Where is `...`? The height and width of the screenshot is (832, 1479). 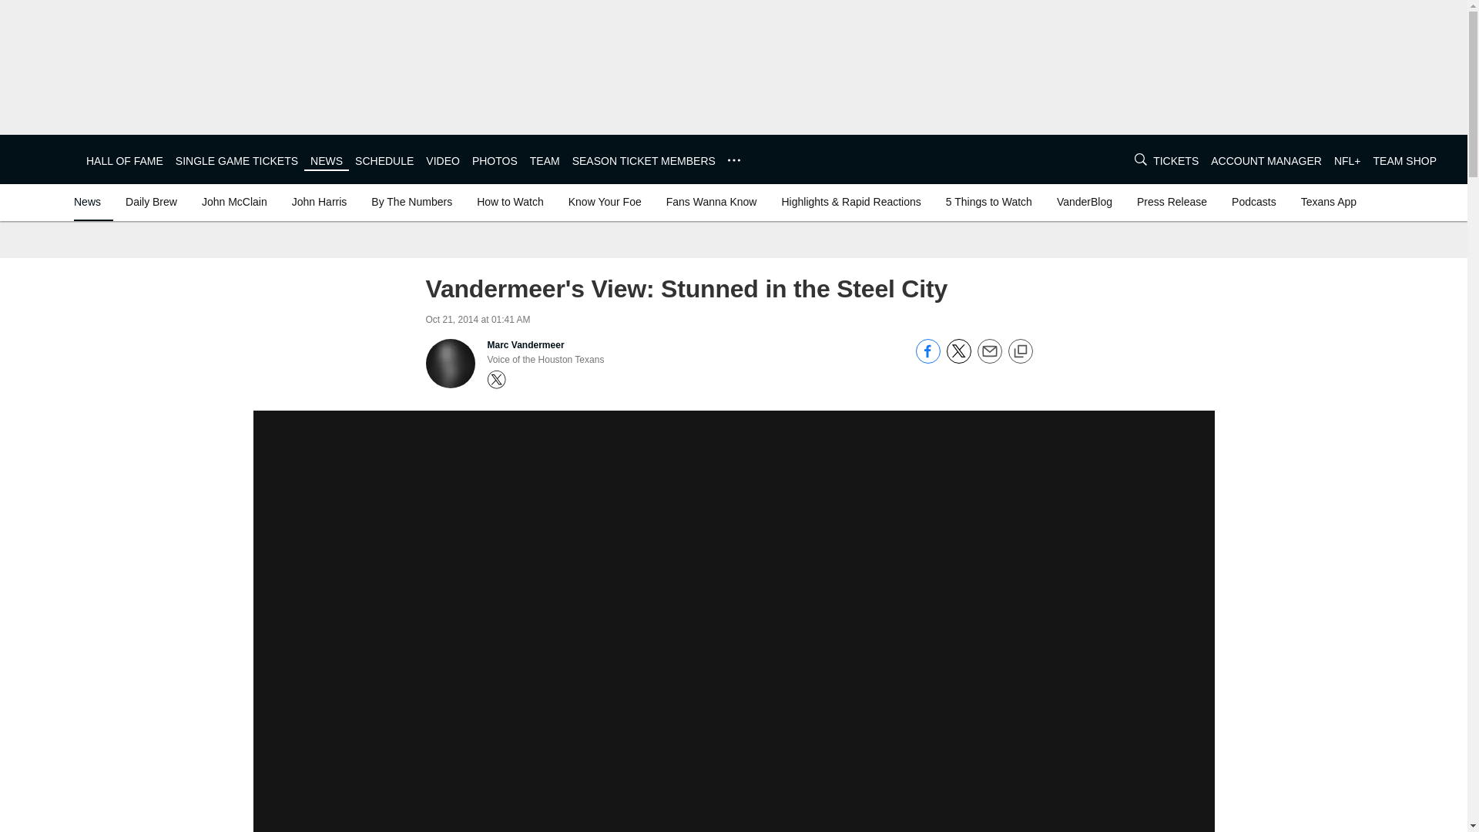 ... is located at coordinates (733, 160).